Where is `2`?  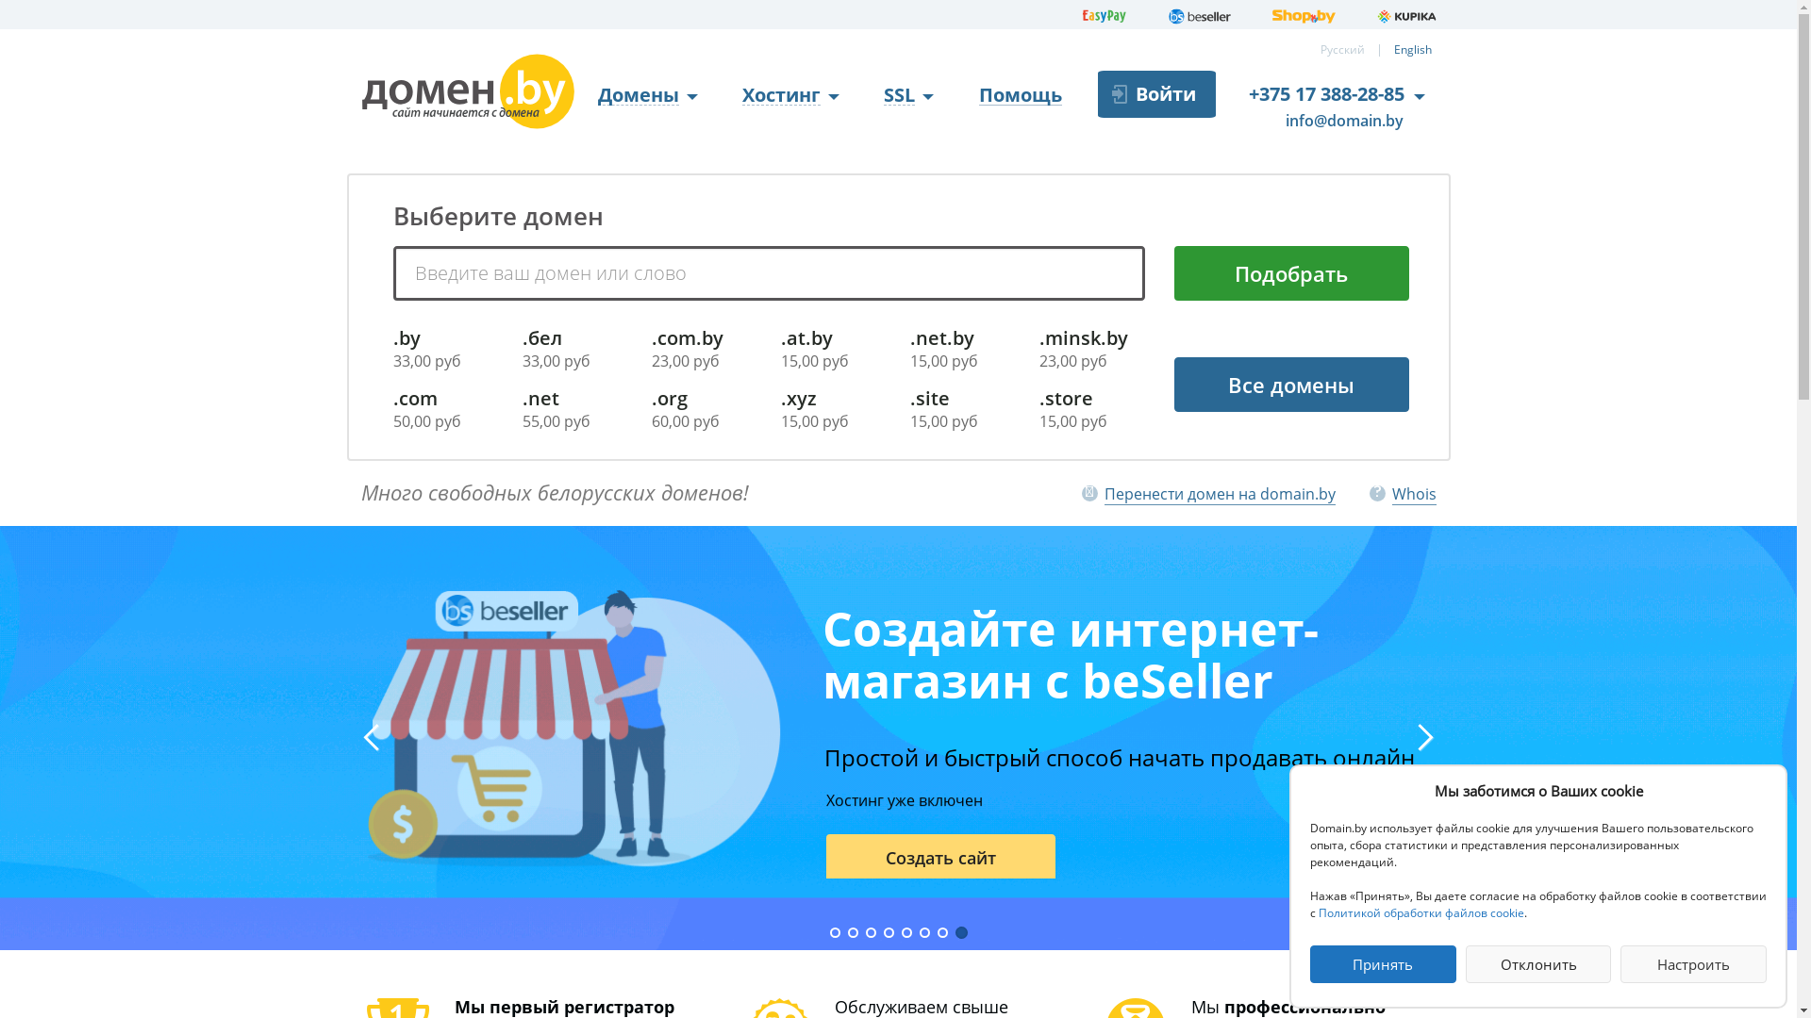
2 is located at coordinates (853, 933).